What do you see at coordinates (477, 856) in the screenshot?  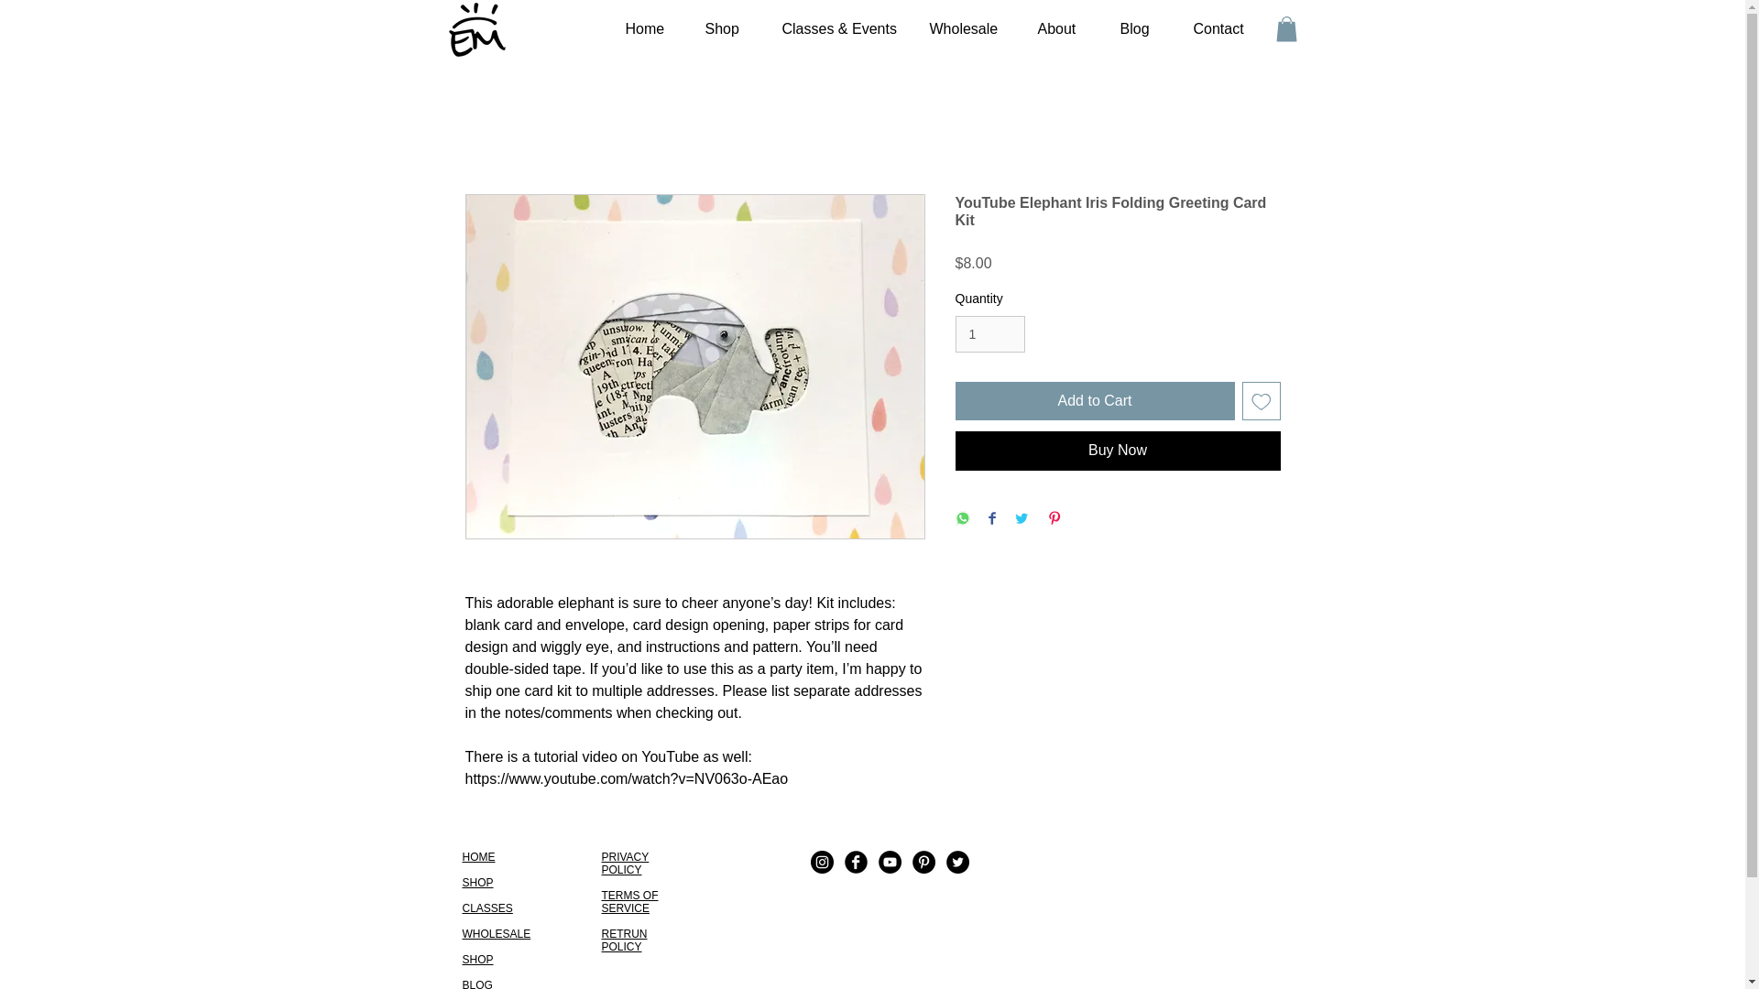 I see `HOME` at bounding box center [477, 856].